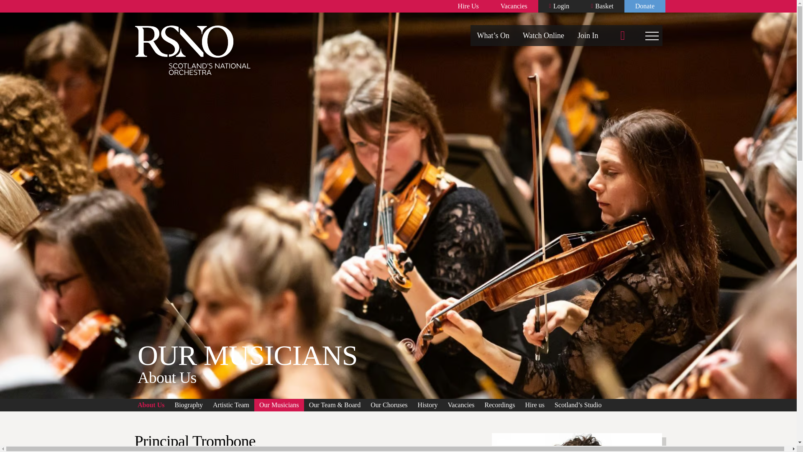 The width and height of the screenshot is (803, 452). I want to click on Basket, so click(602, 6).